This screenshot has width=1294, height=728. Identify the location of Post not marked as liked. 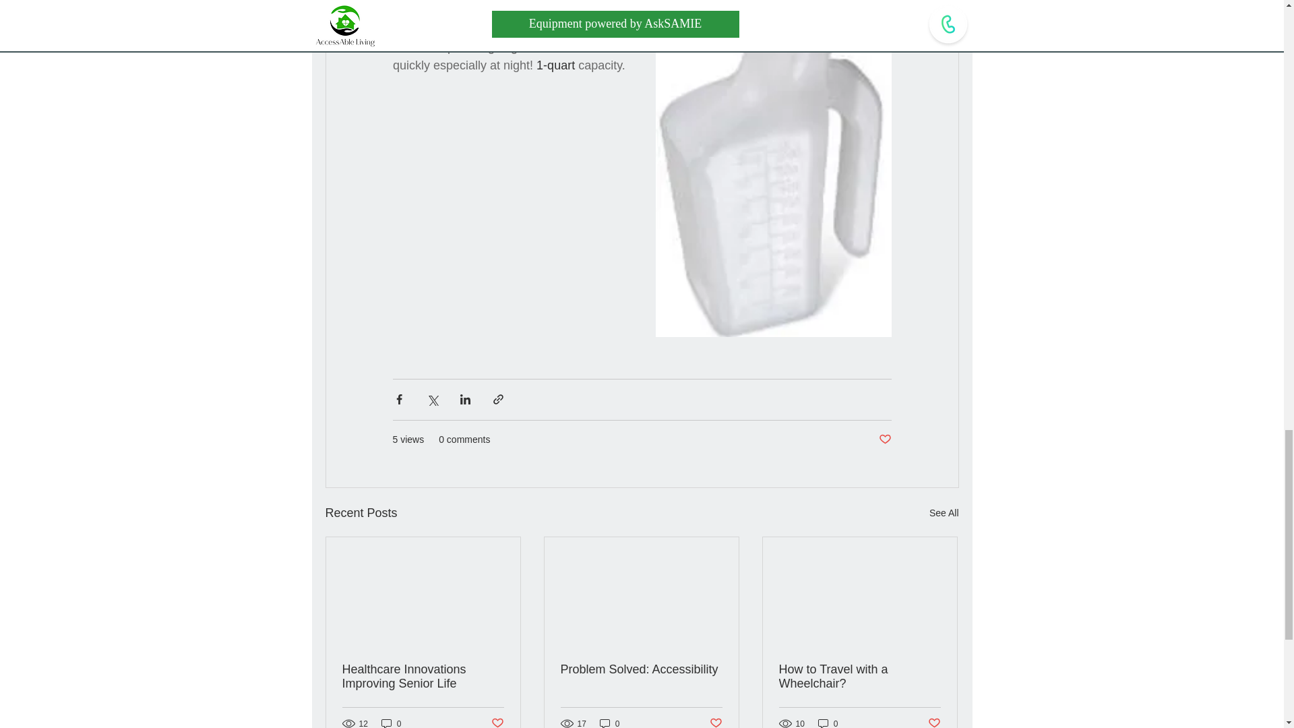
(716, 722).